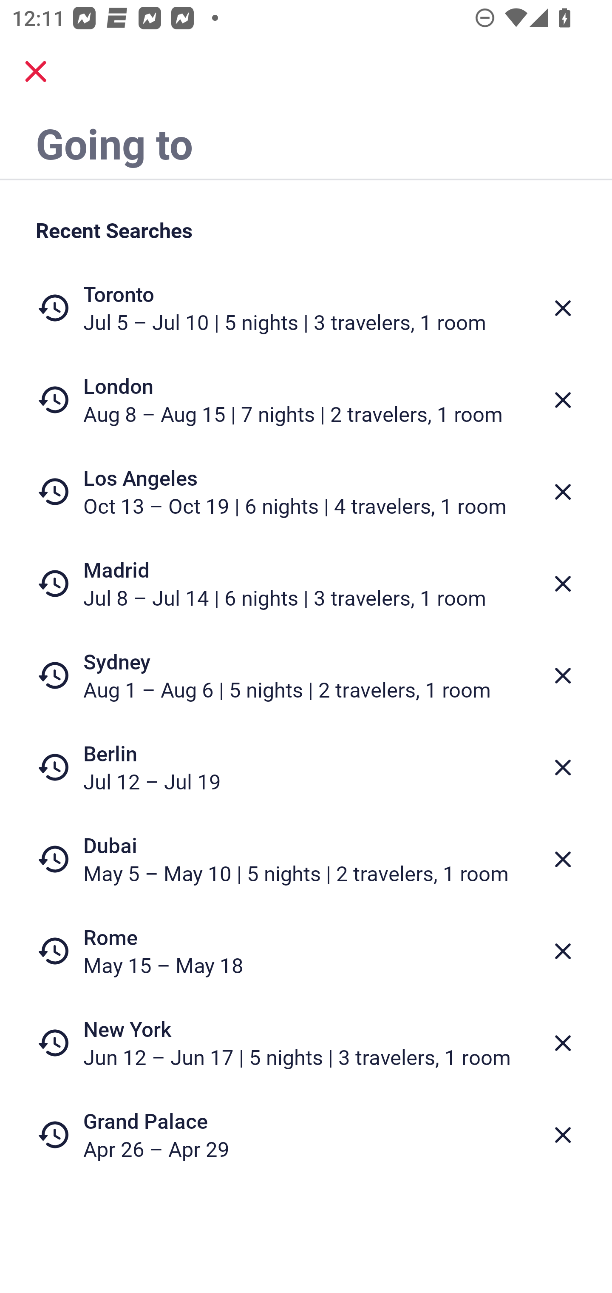 The image size is (612, 1293). Describe the element at coordinates (306, 1134) in the screenshot. I see `Grand Palace Apr 26 – Apr 29` at that location.